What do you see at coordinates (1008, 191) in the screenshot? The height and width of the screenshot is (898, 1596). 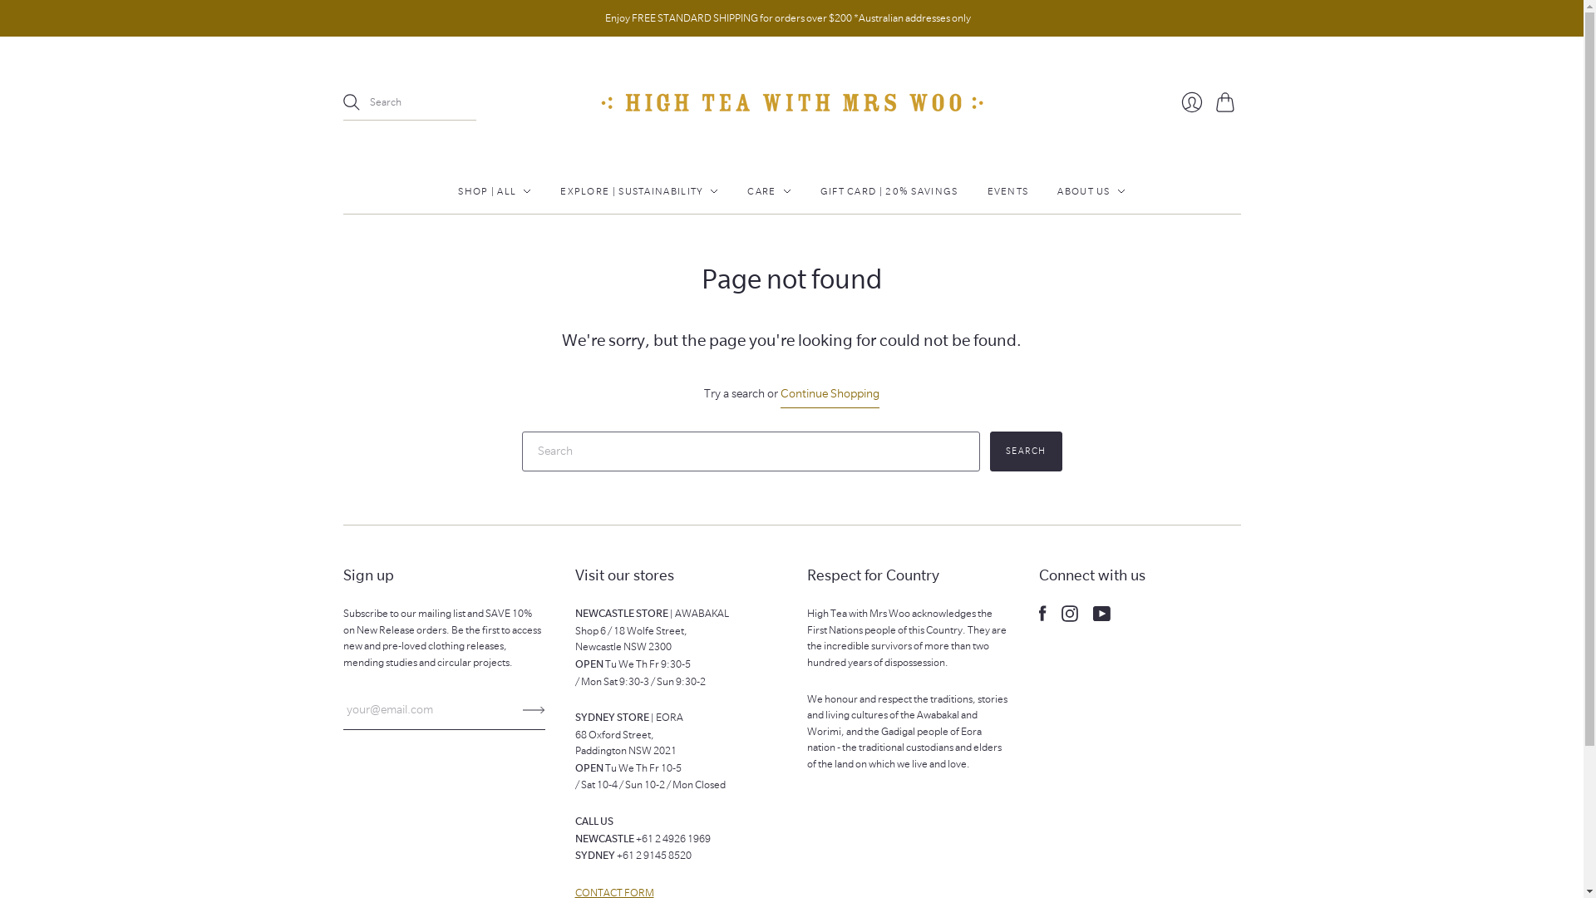 I see `EVENTS` at bounding box center [1008, 191].